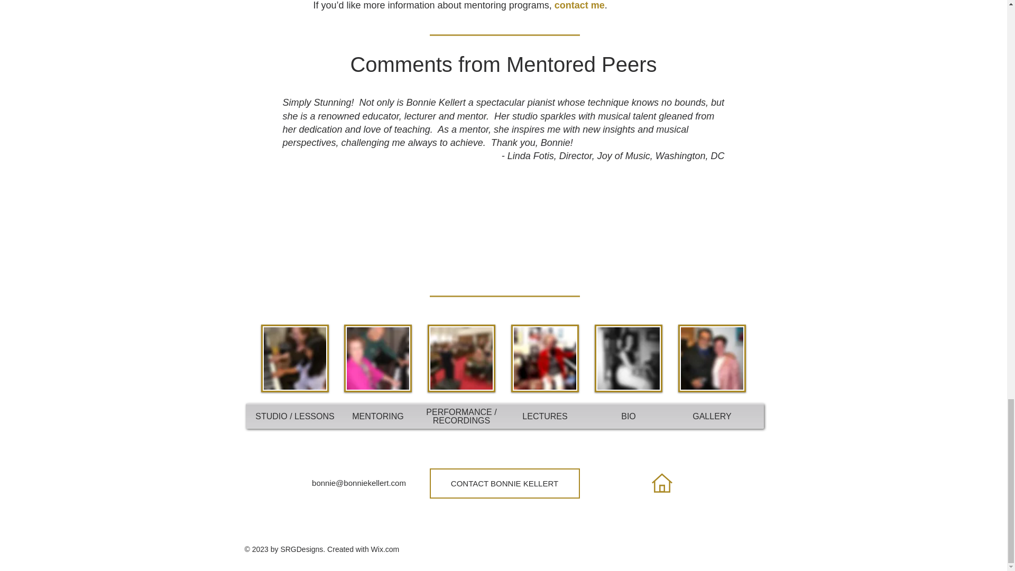 This screenshot has height=571, width=1015. I want to click on GALLERY, so click(712, 416).